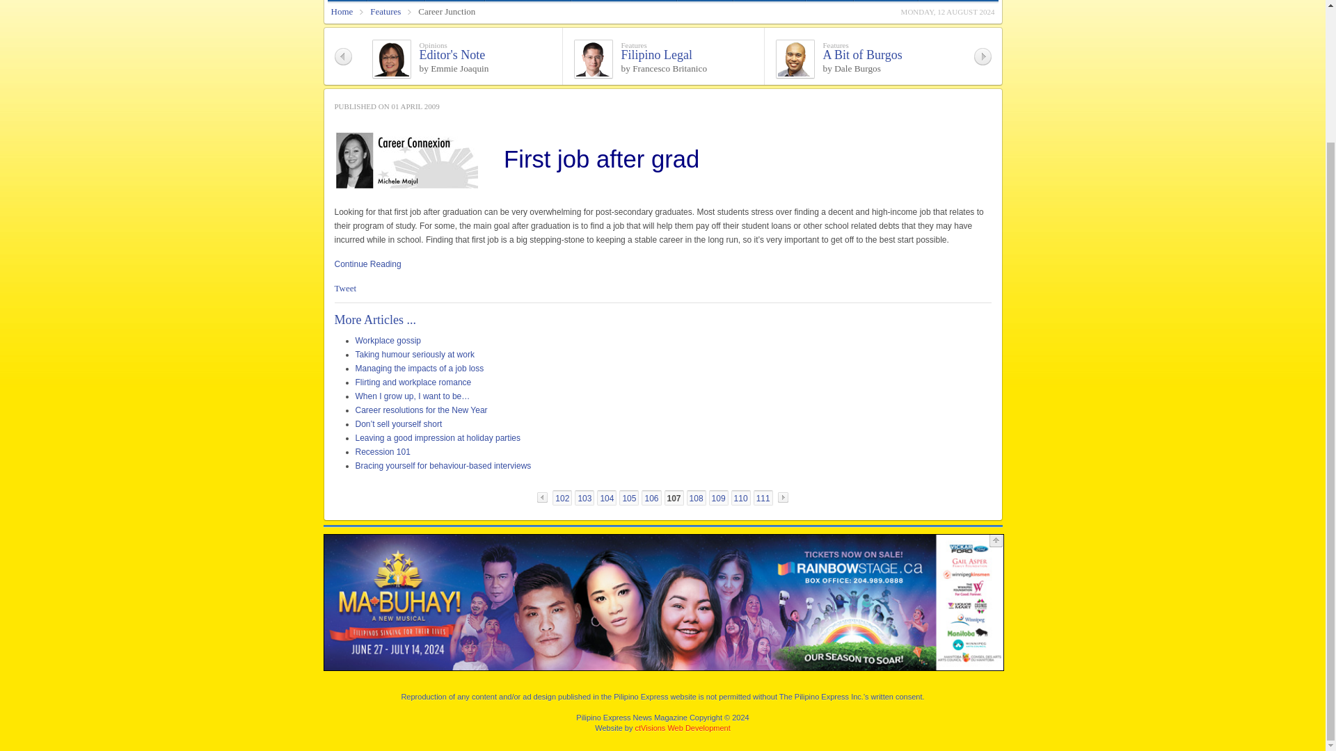 The image size is (1336, 751). What do you see at coordinates (696, 498) in the screenshot?
I see `108` at bounding box center [696, 498].